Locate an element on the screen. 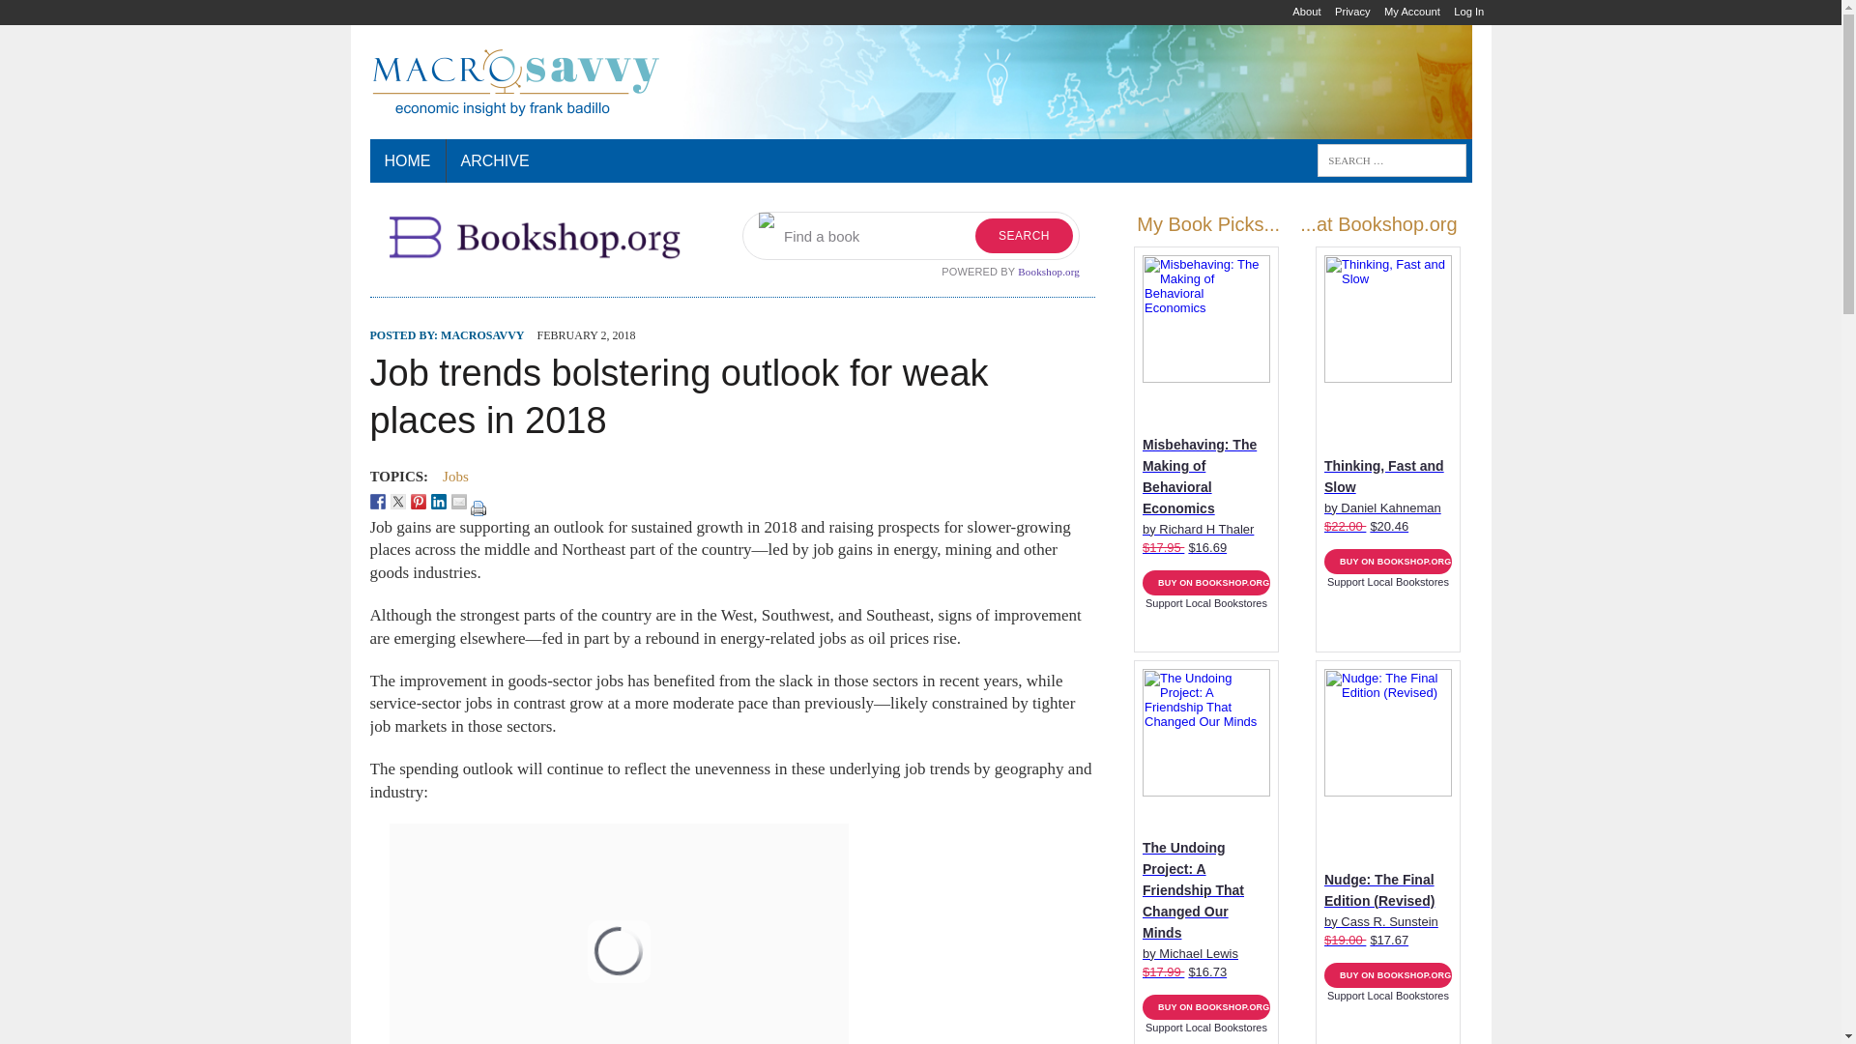 The image size is (1856, 1044). Log In is located at coordinates (1468, 12).